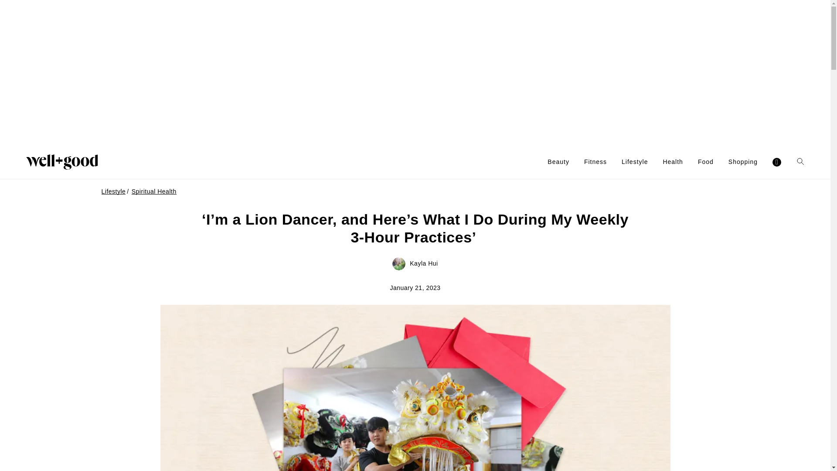 The image size is (837, 471). I want to click on Health, so click(673, 162).